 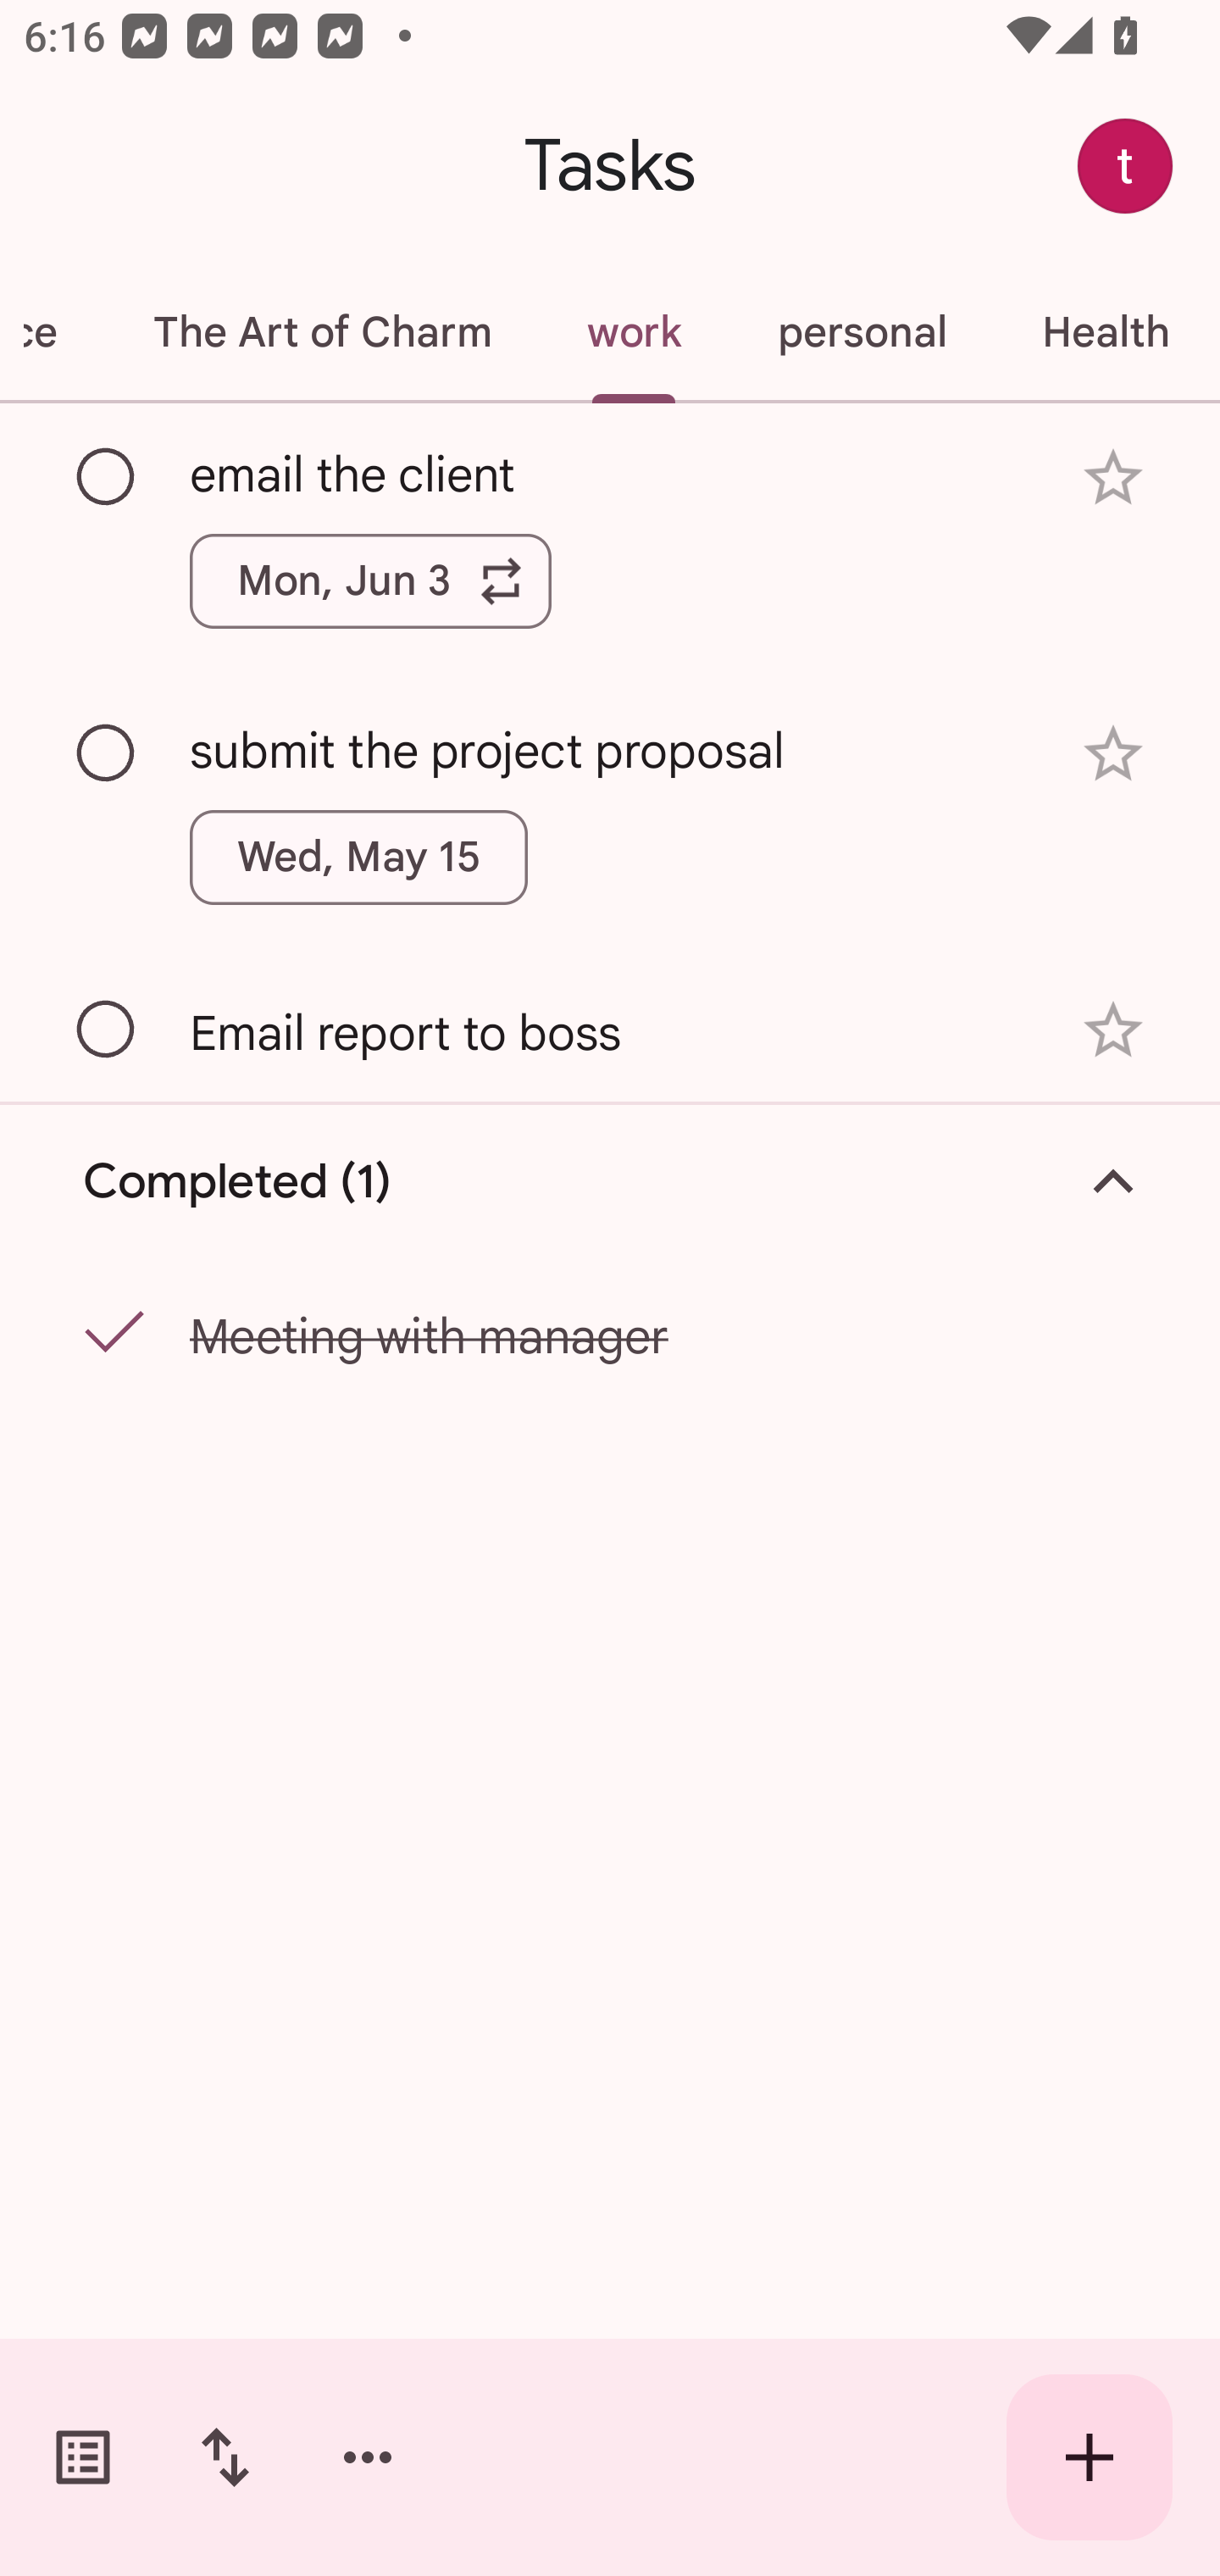 I want to click on personal, so click(x=862, y=332).